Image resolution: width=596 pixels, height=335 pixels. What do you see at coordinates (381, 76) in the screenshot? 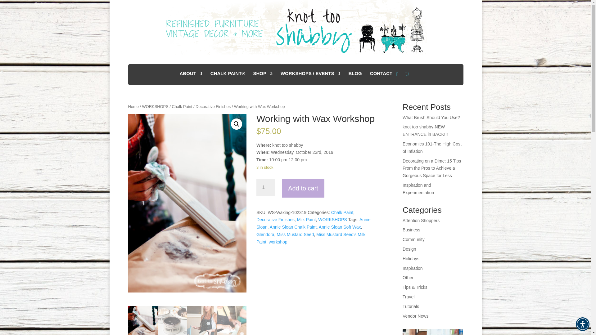
I see `CONTACT` at bounding box center [381, 76].